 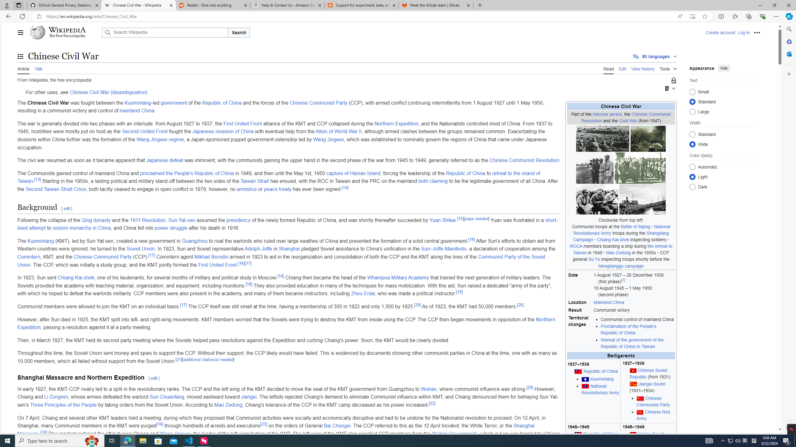 I want to click on Japanese invasion of China, so click(x=223, y=132).